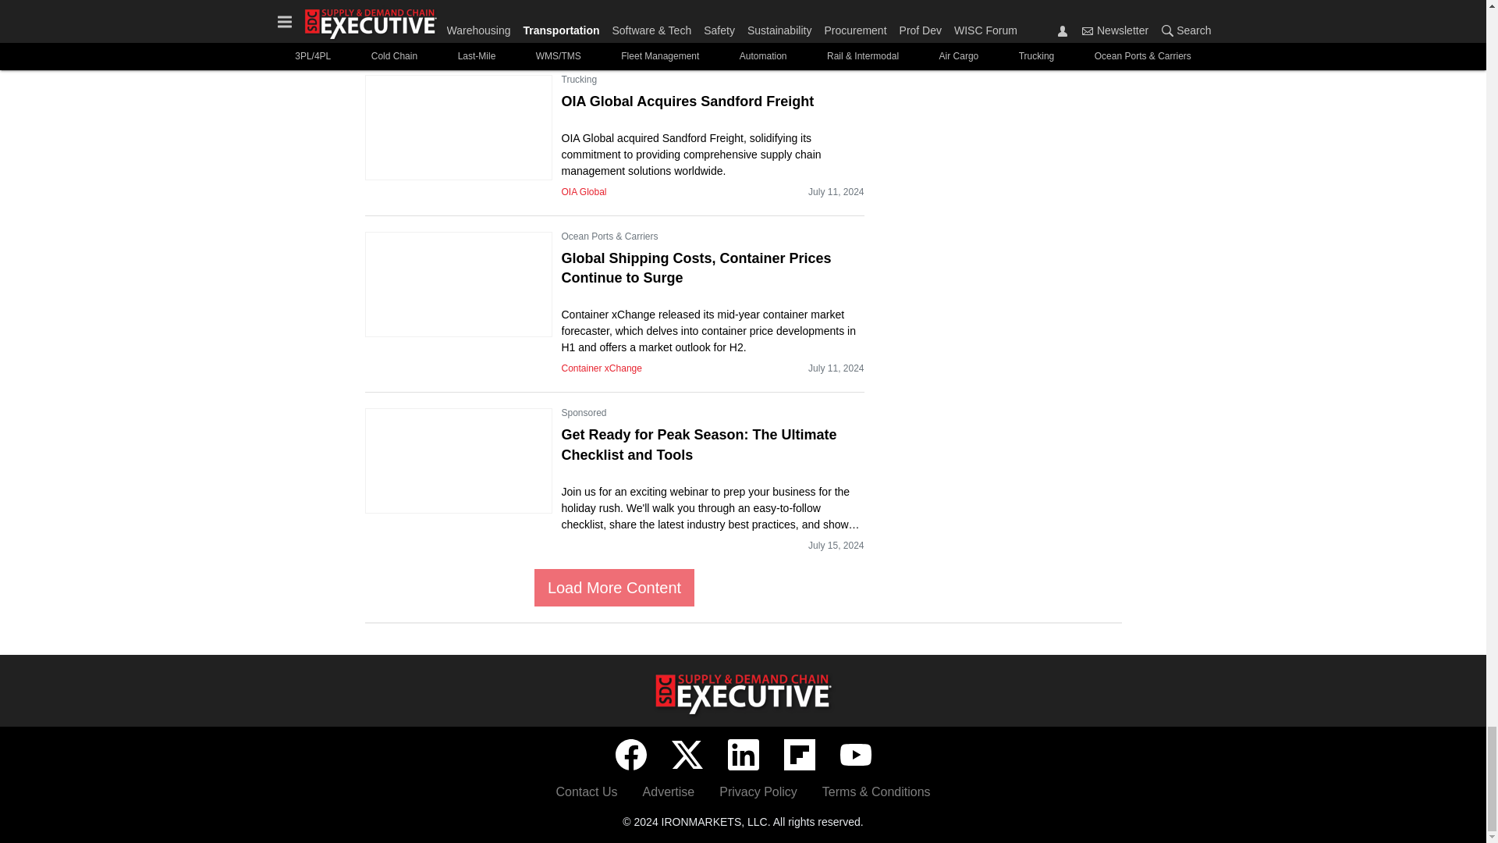  Describe the element at coordinates (854, 755) in the screenshot. I see `YouTube icon` at that location.